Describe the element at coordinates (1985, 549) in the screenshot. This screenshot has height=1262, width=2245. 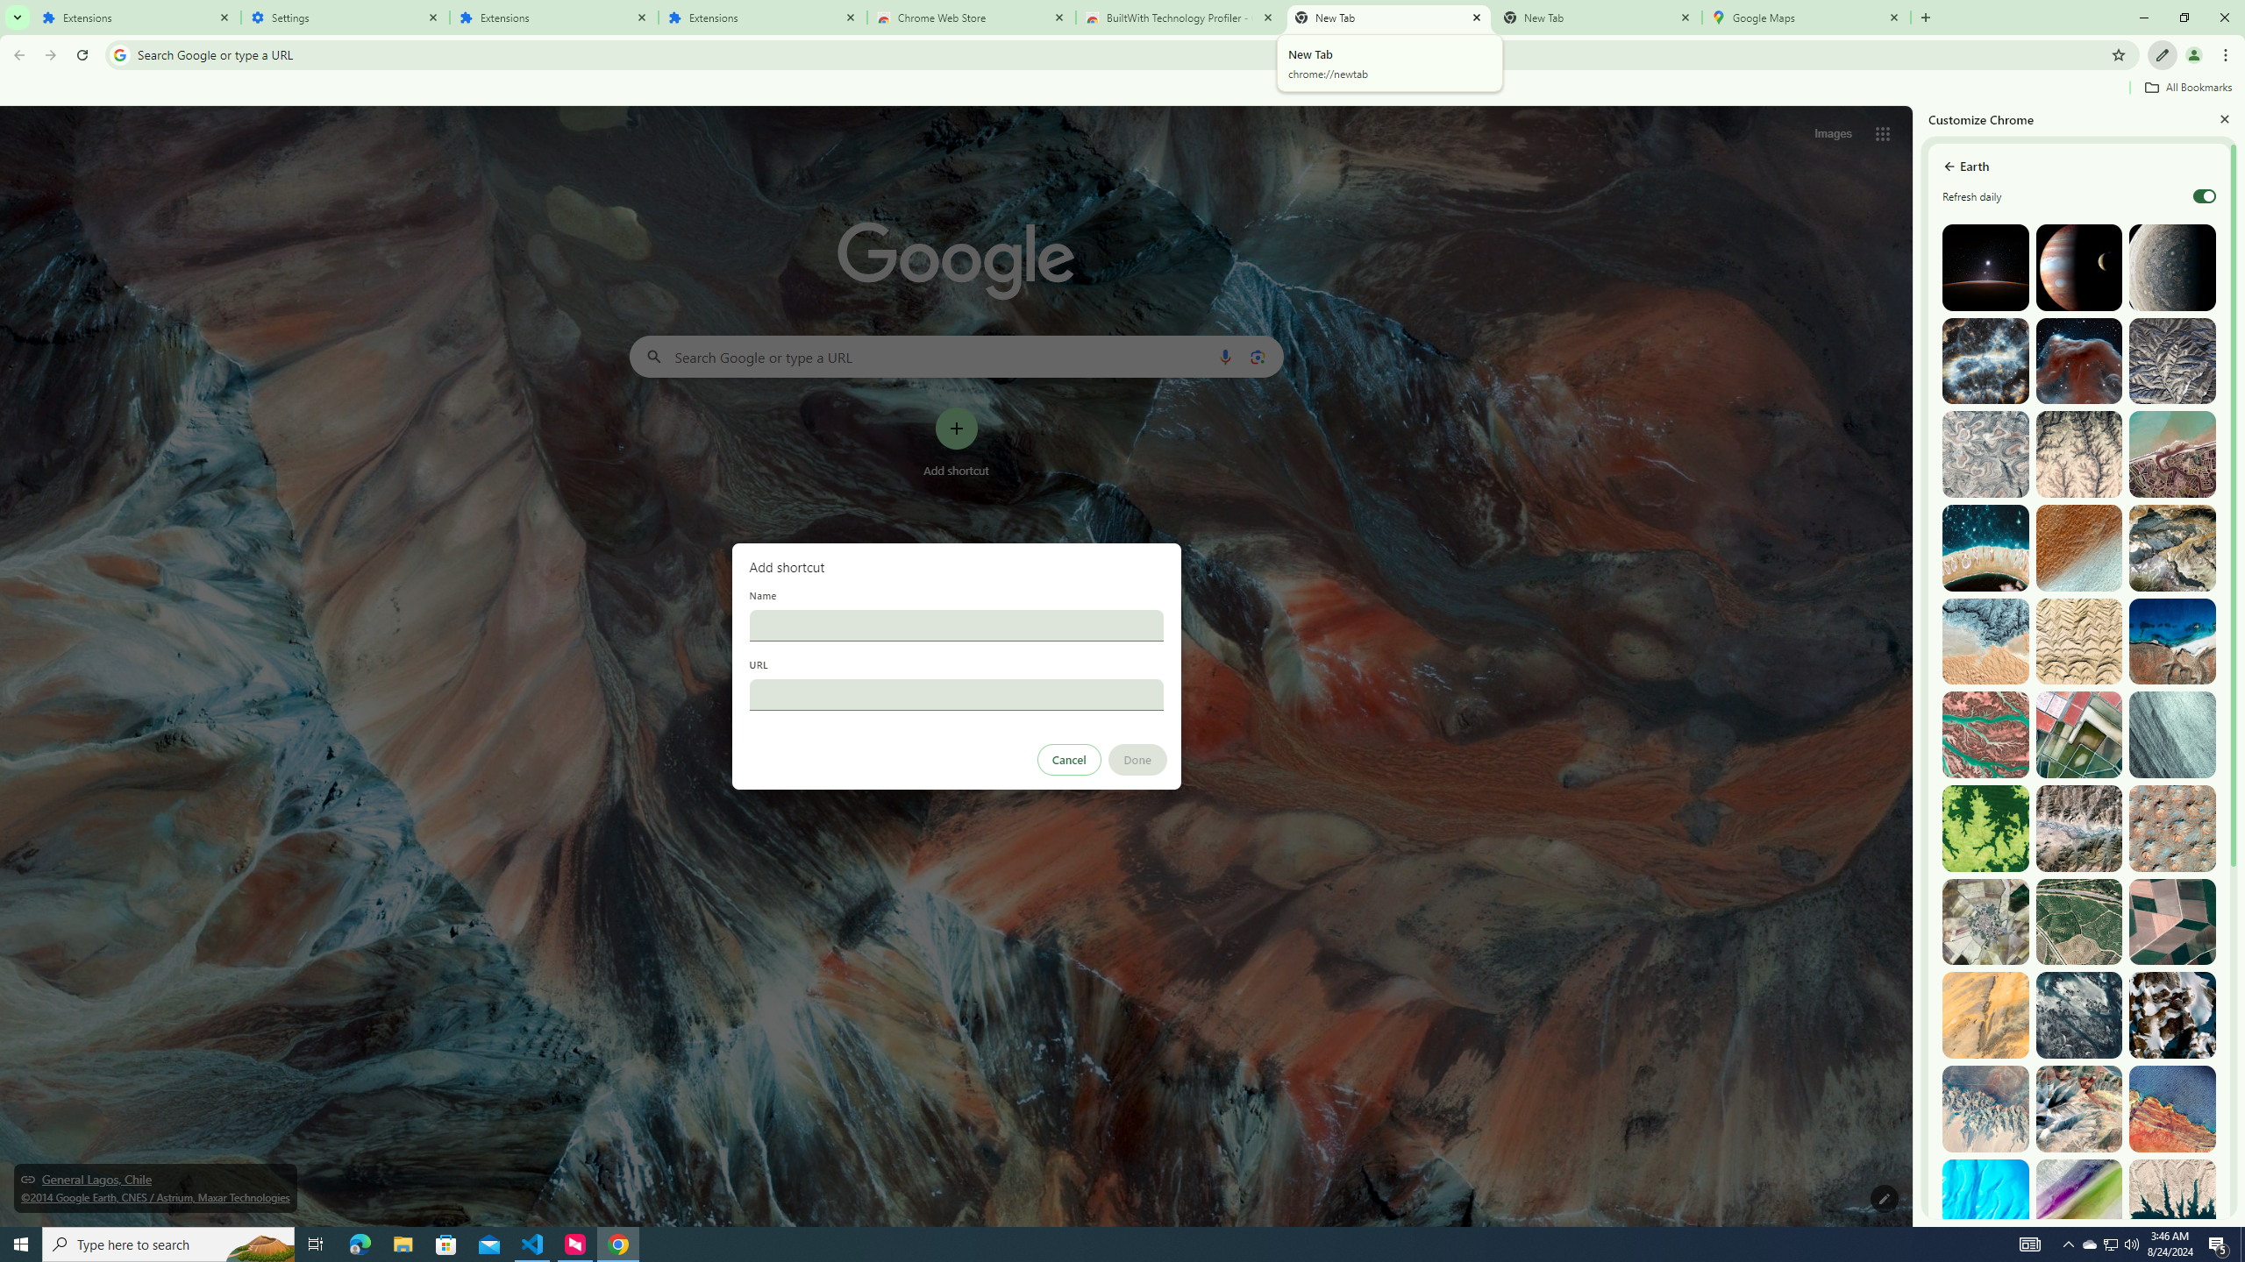
I see `The Tuamotu and Gambier Islands, French Polynesia` at that location.